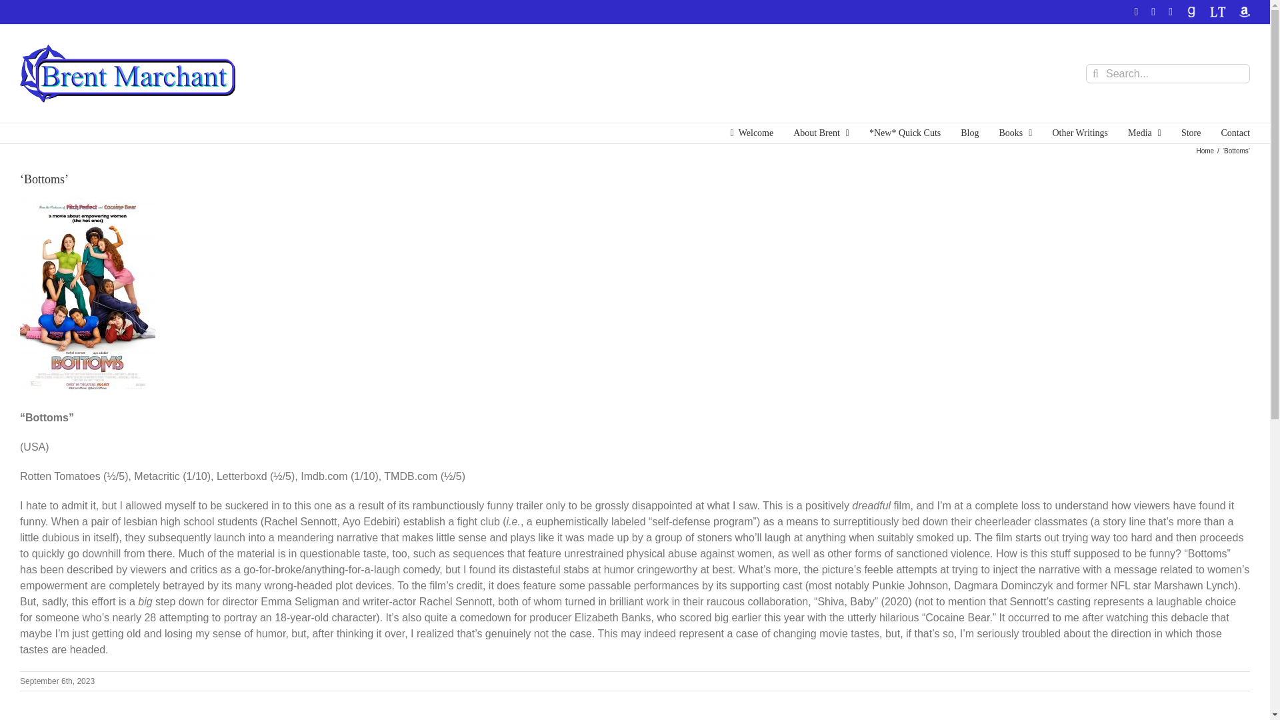  What do you see at coordinates (821, 133) in the screenshot?
I see `About Brent` at bounding box center [821, 133].